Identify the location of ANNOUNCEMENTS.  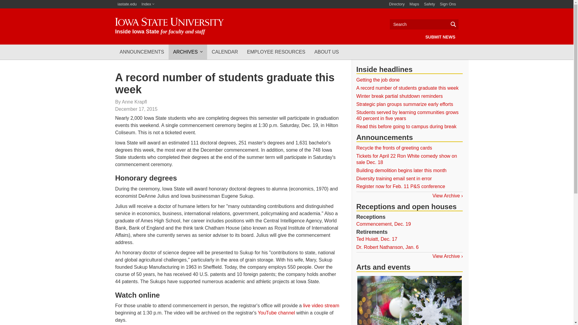
(142, 52).